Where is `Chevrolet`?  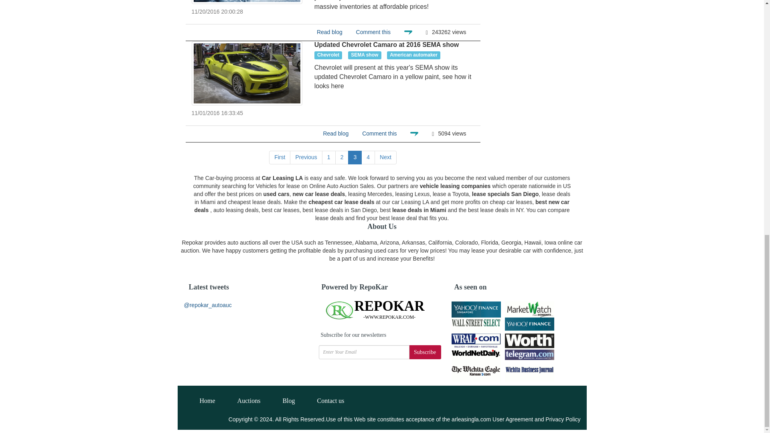
Chevrolet is located at coordinates (328, 55).